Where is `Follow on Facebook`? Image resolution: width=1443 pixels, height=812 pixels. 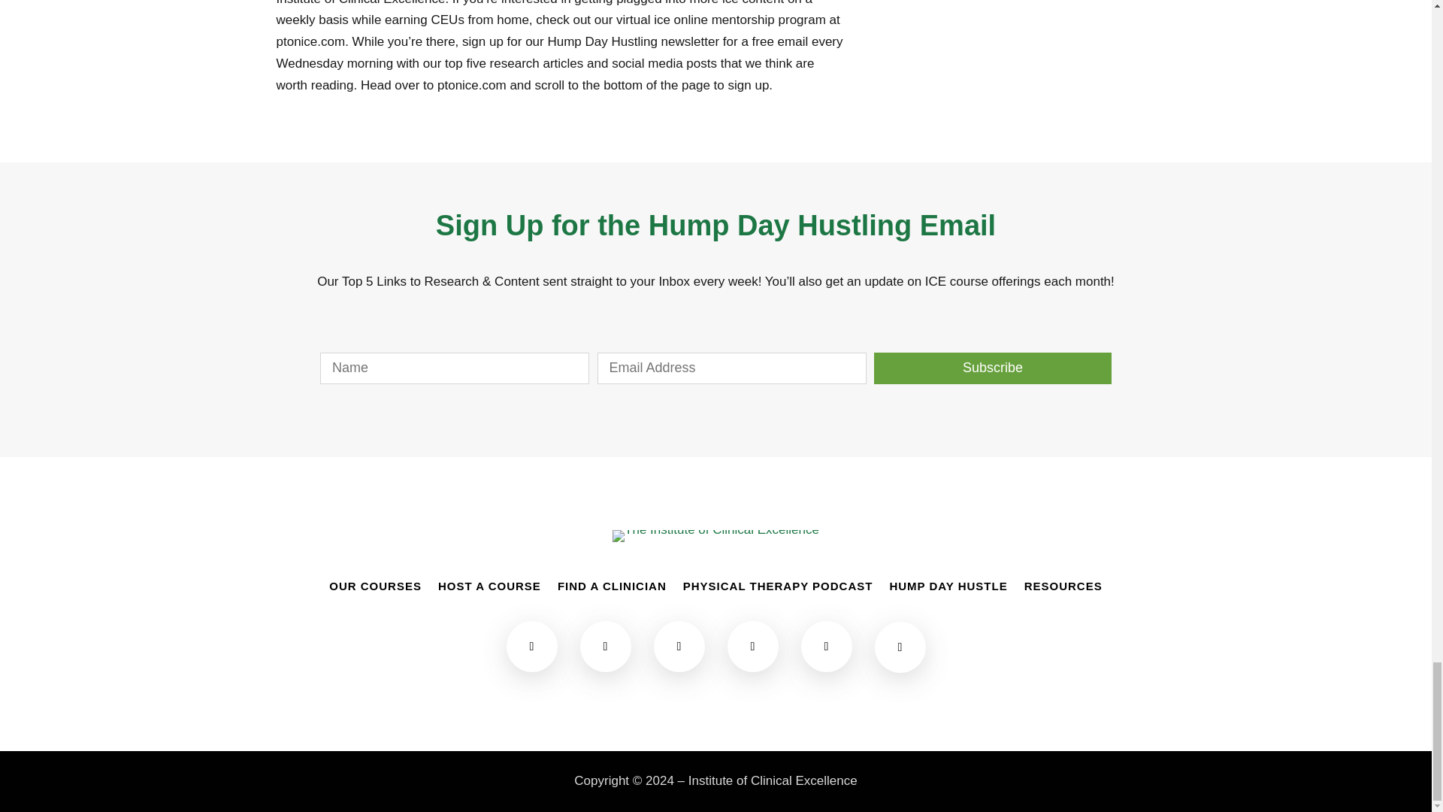 Follow on Facebook is located at coordinates (531, 647).